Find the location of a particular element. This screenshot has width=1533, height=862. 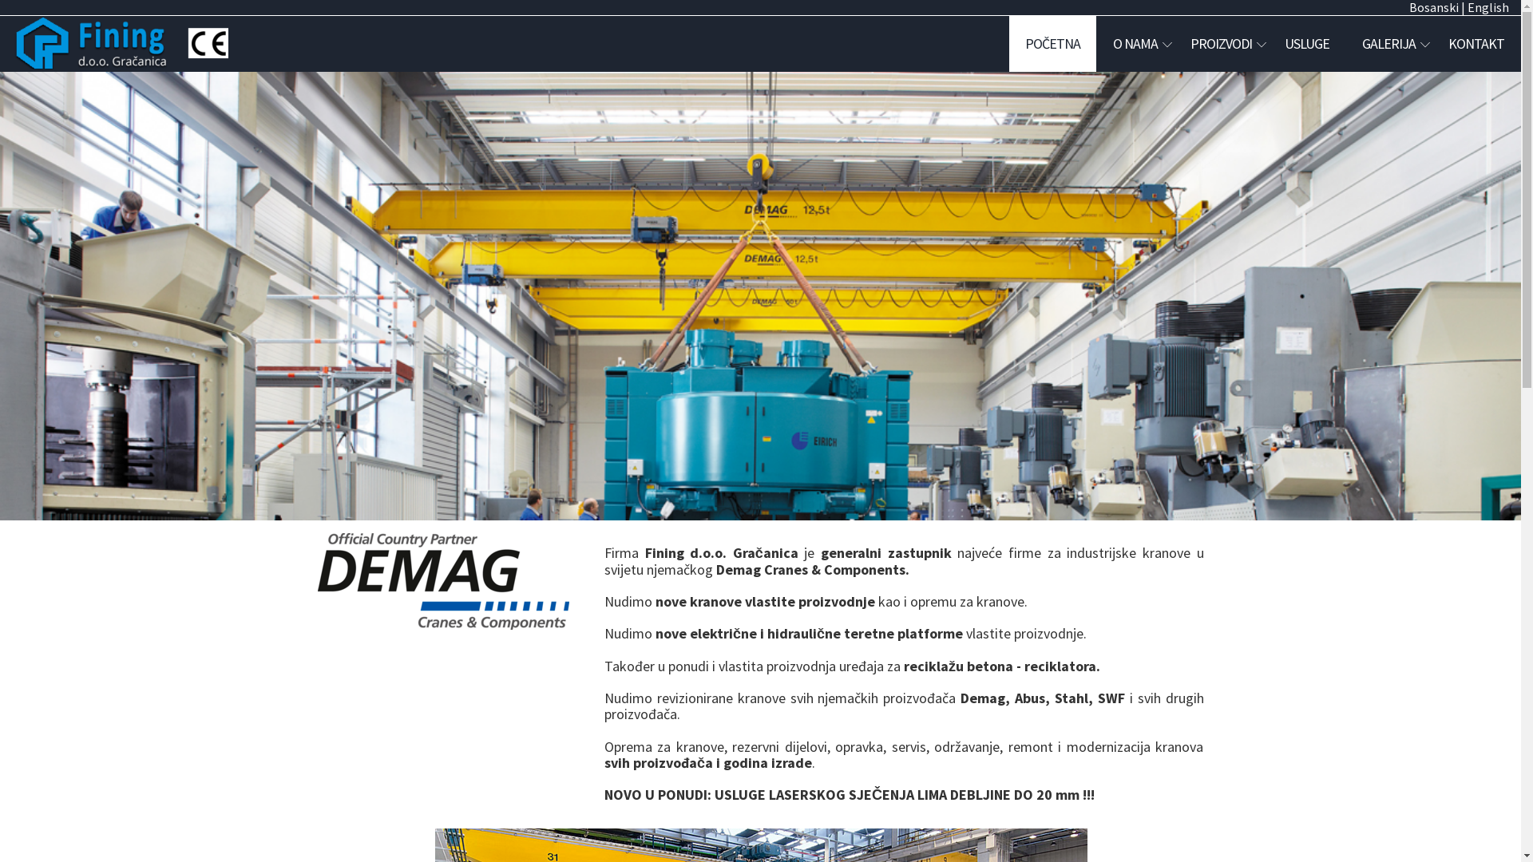

KONTAKT is located at coordinates (1476, 44).